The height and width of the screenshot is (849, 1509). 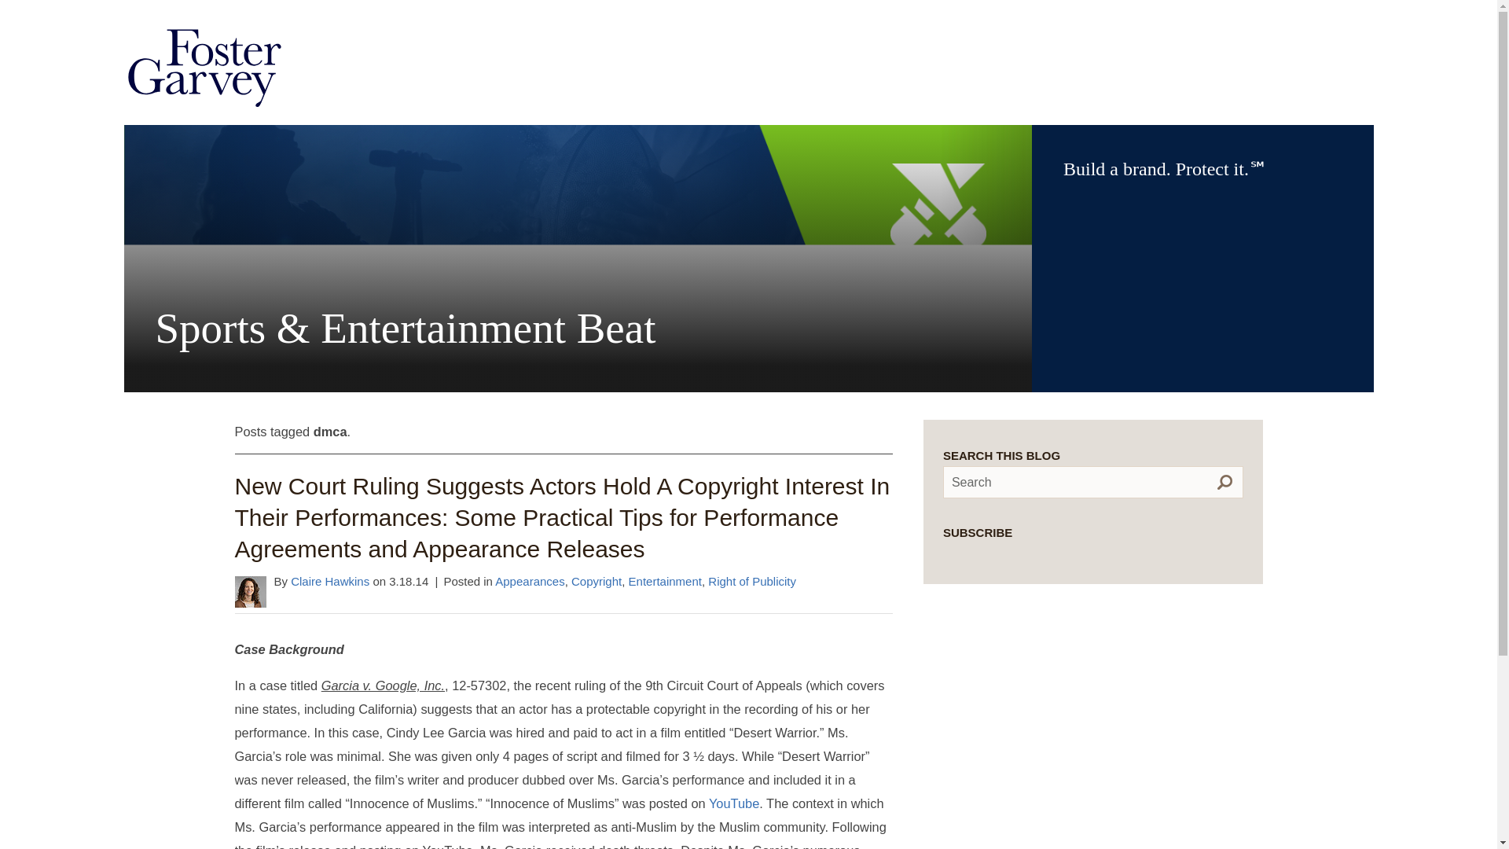 What do you see at coordinates (665, 582) in the screenshot?
I see `Entertainment` at bounding box center [665, 582].